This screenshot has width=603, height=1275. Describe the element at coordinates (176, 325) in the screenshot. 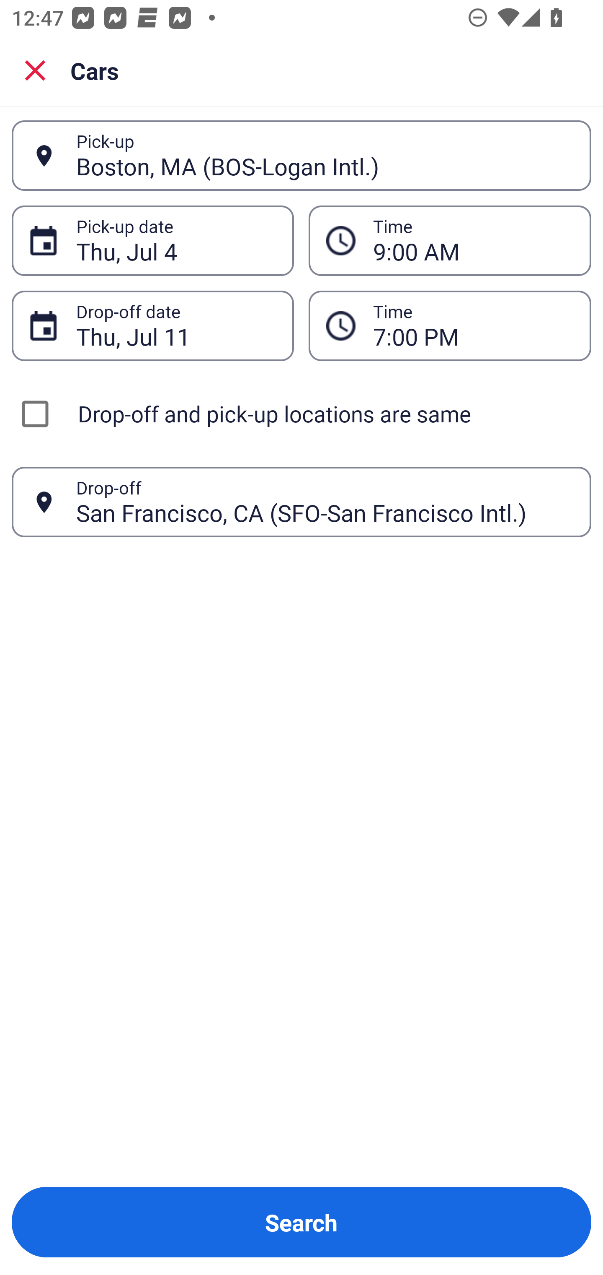

I see `Thu, Jul 11` at that location.